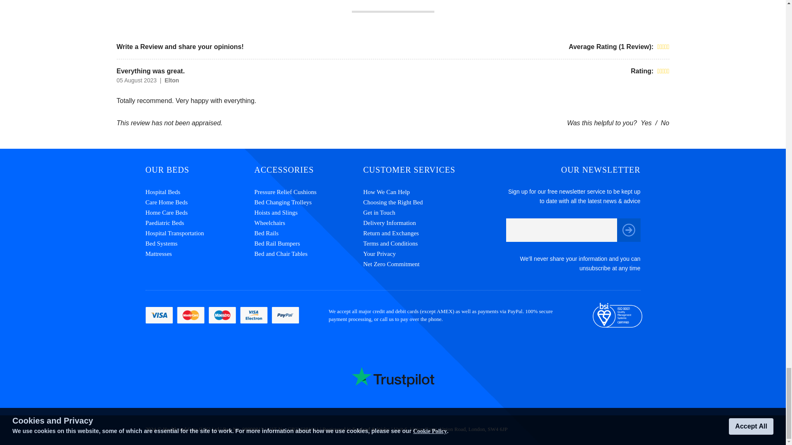  Describe the element at coordinates (393, 377) in the screenshot. I see `Customer reviews powered by Trustpilot` at that location.